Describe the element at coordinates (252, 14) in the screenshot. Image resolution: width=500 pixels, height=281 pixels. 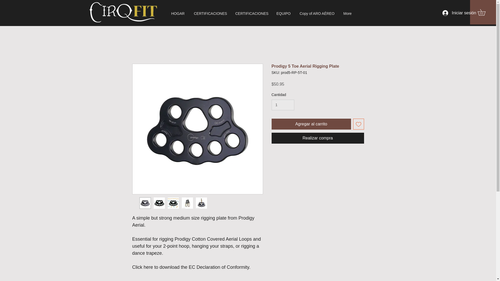
I see `CERTIFICACIONES` at that location.